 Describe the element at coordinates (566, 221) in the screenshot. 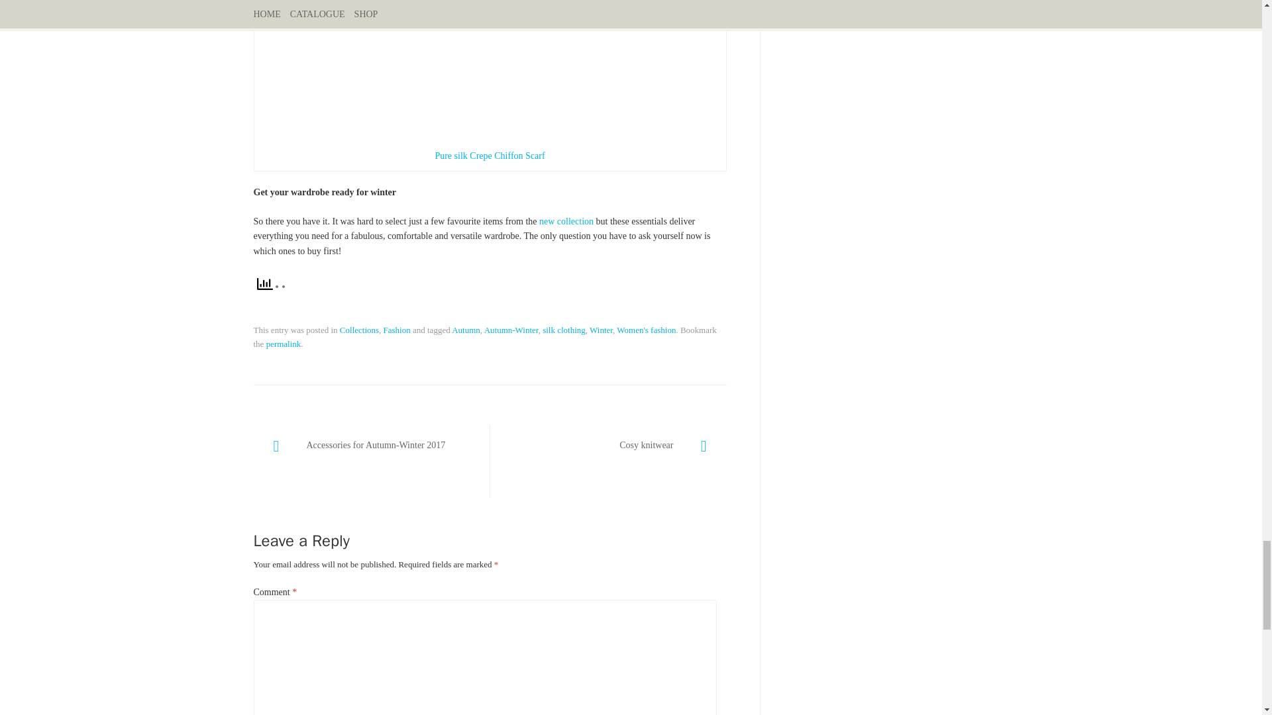

I see `new collection` at that location.